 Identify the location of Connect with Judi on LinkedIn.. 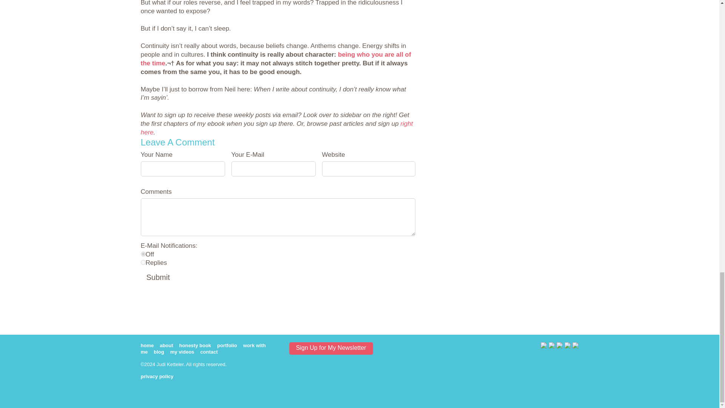
(551, 346).